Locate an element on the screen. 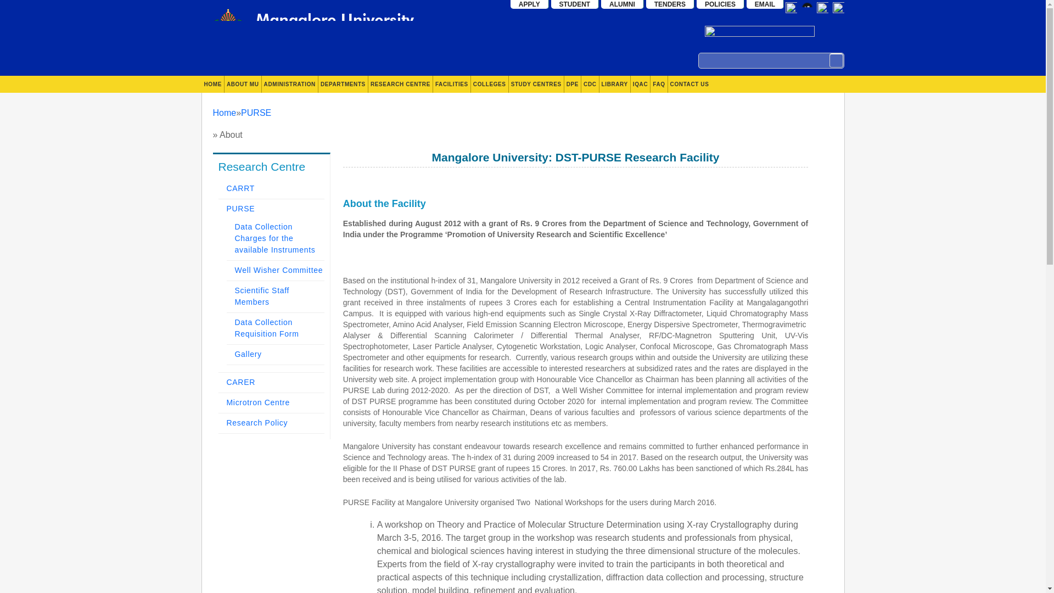  HOME is located at coordinates (213, 84).